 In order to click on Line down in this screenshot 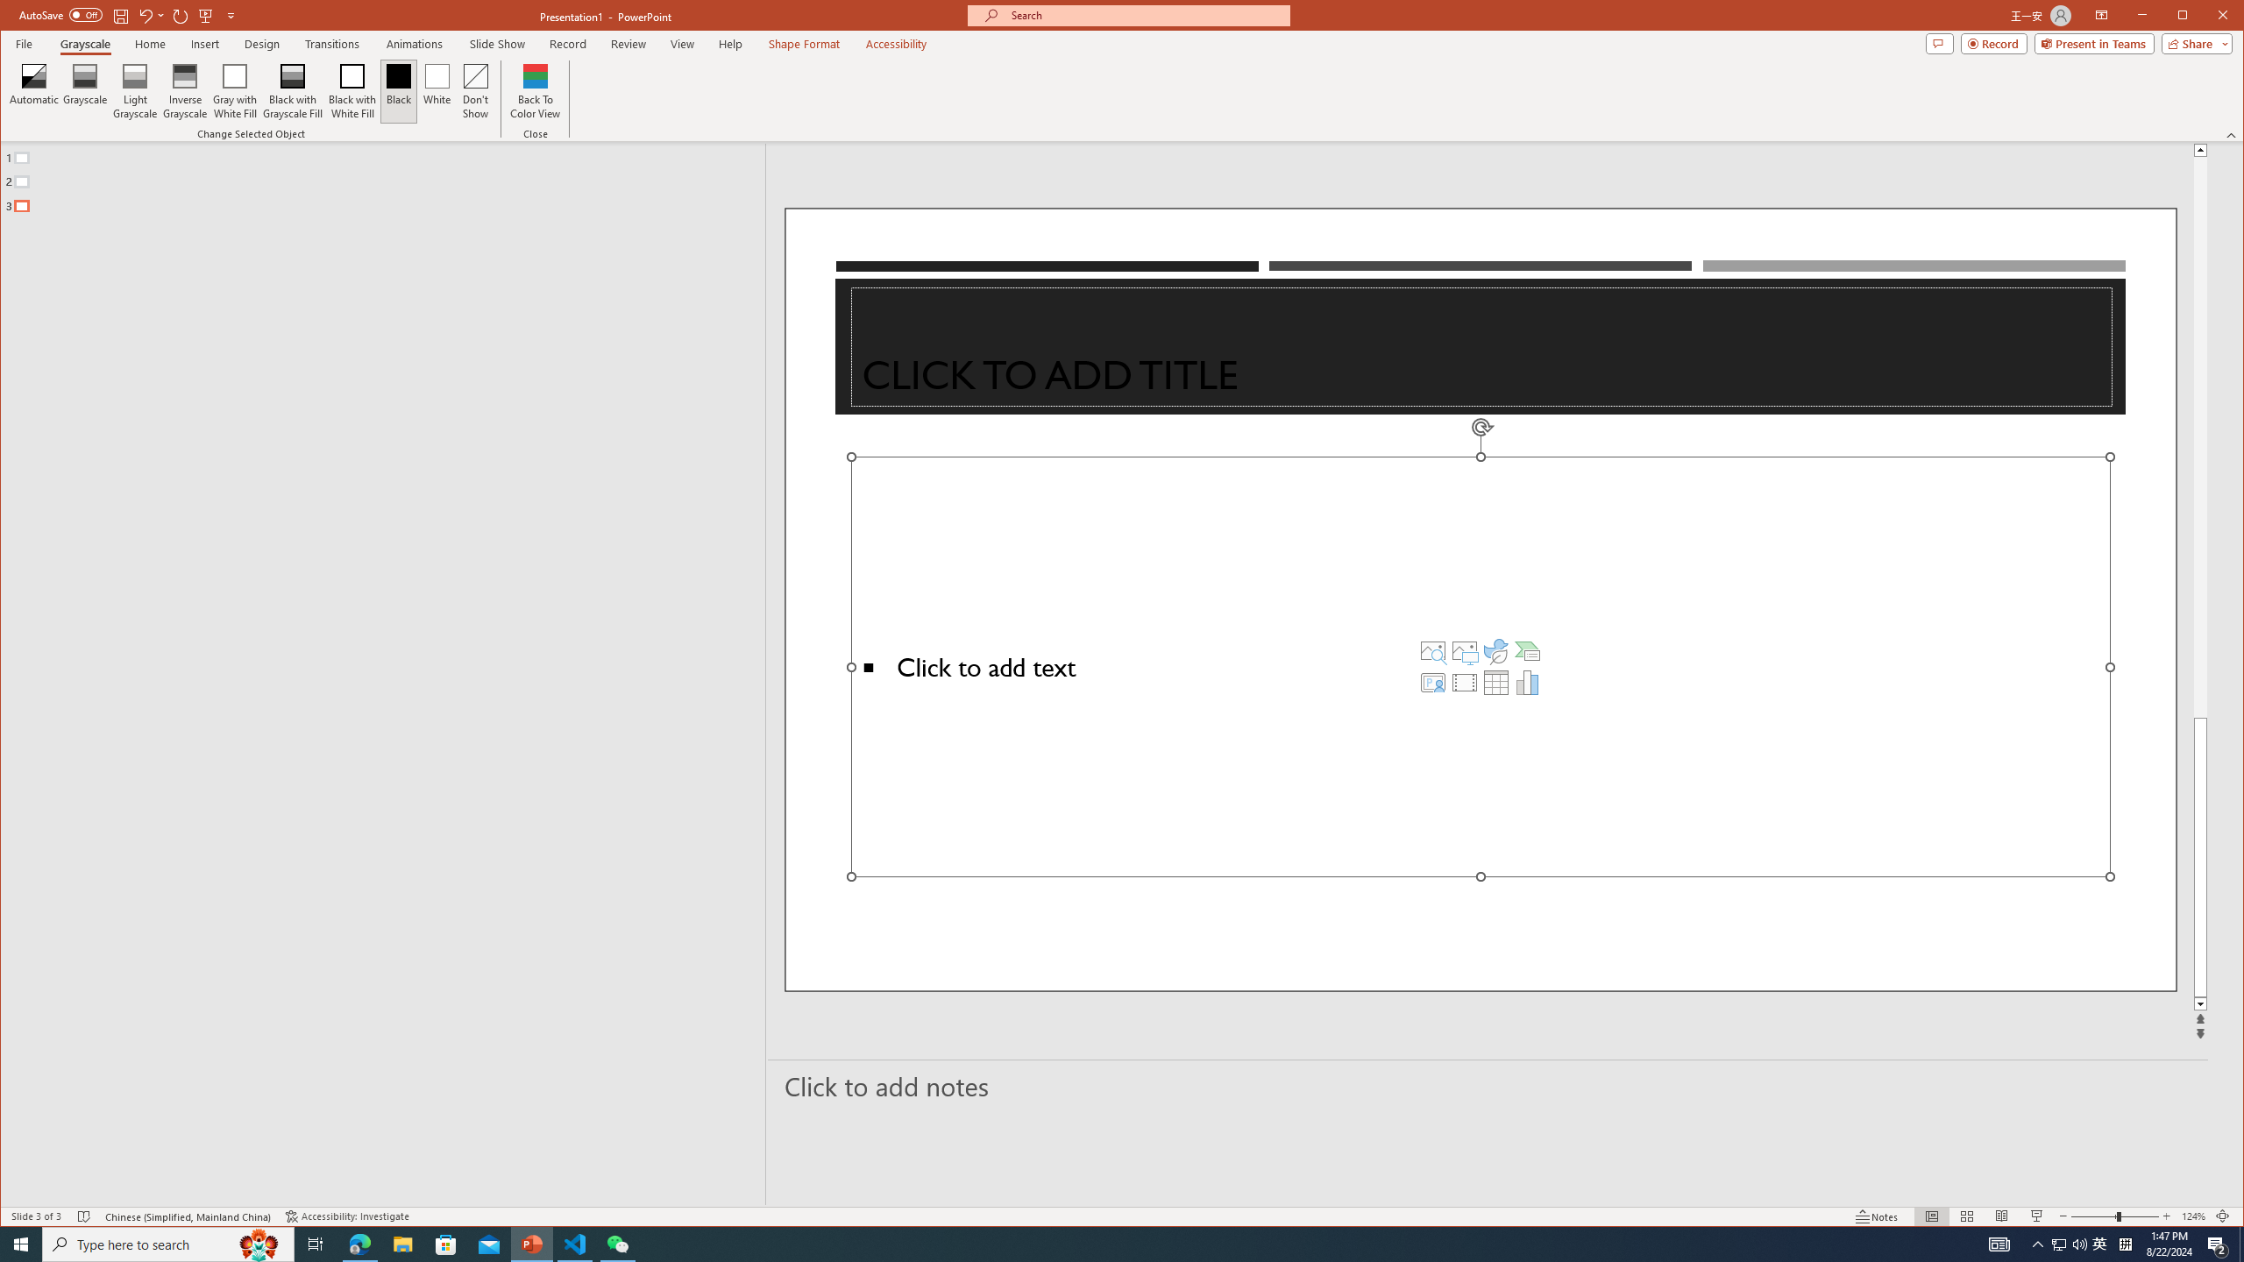, I will do `click(2200, 1004)`.